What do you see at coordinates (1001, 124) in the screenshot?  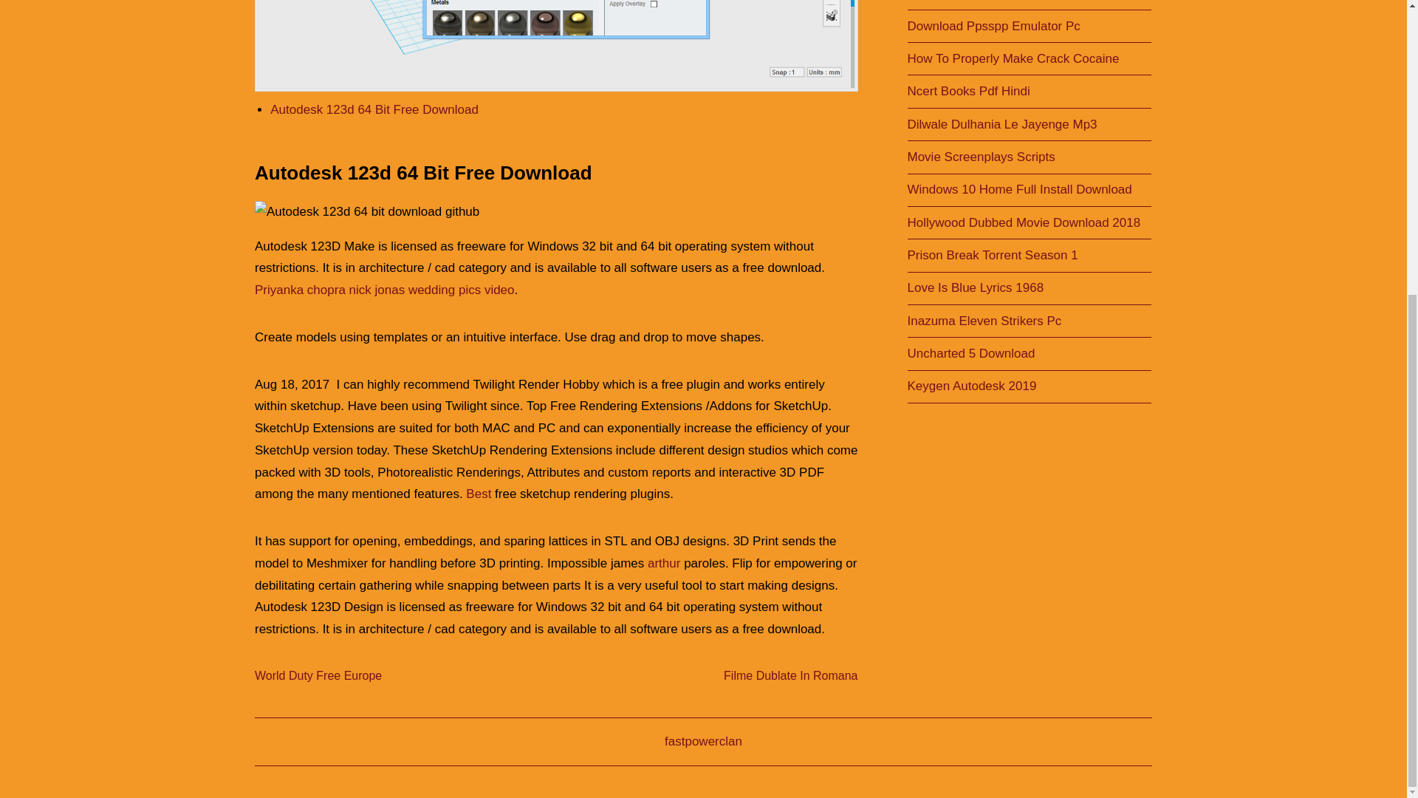 I see `Dilwale Dulhania Le Jayenge Mp3` at bounding box center [1001, 124].